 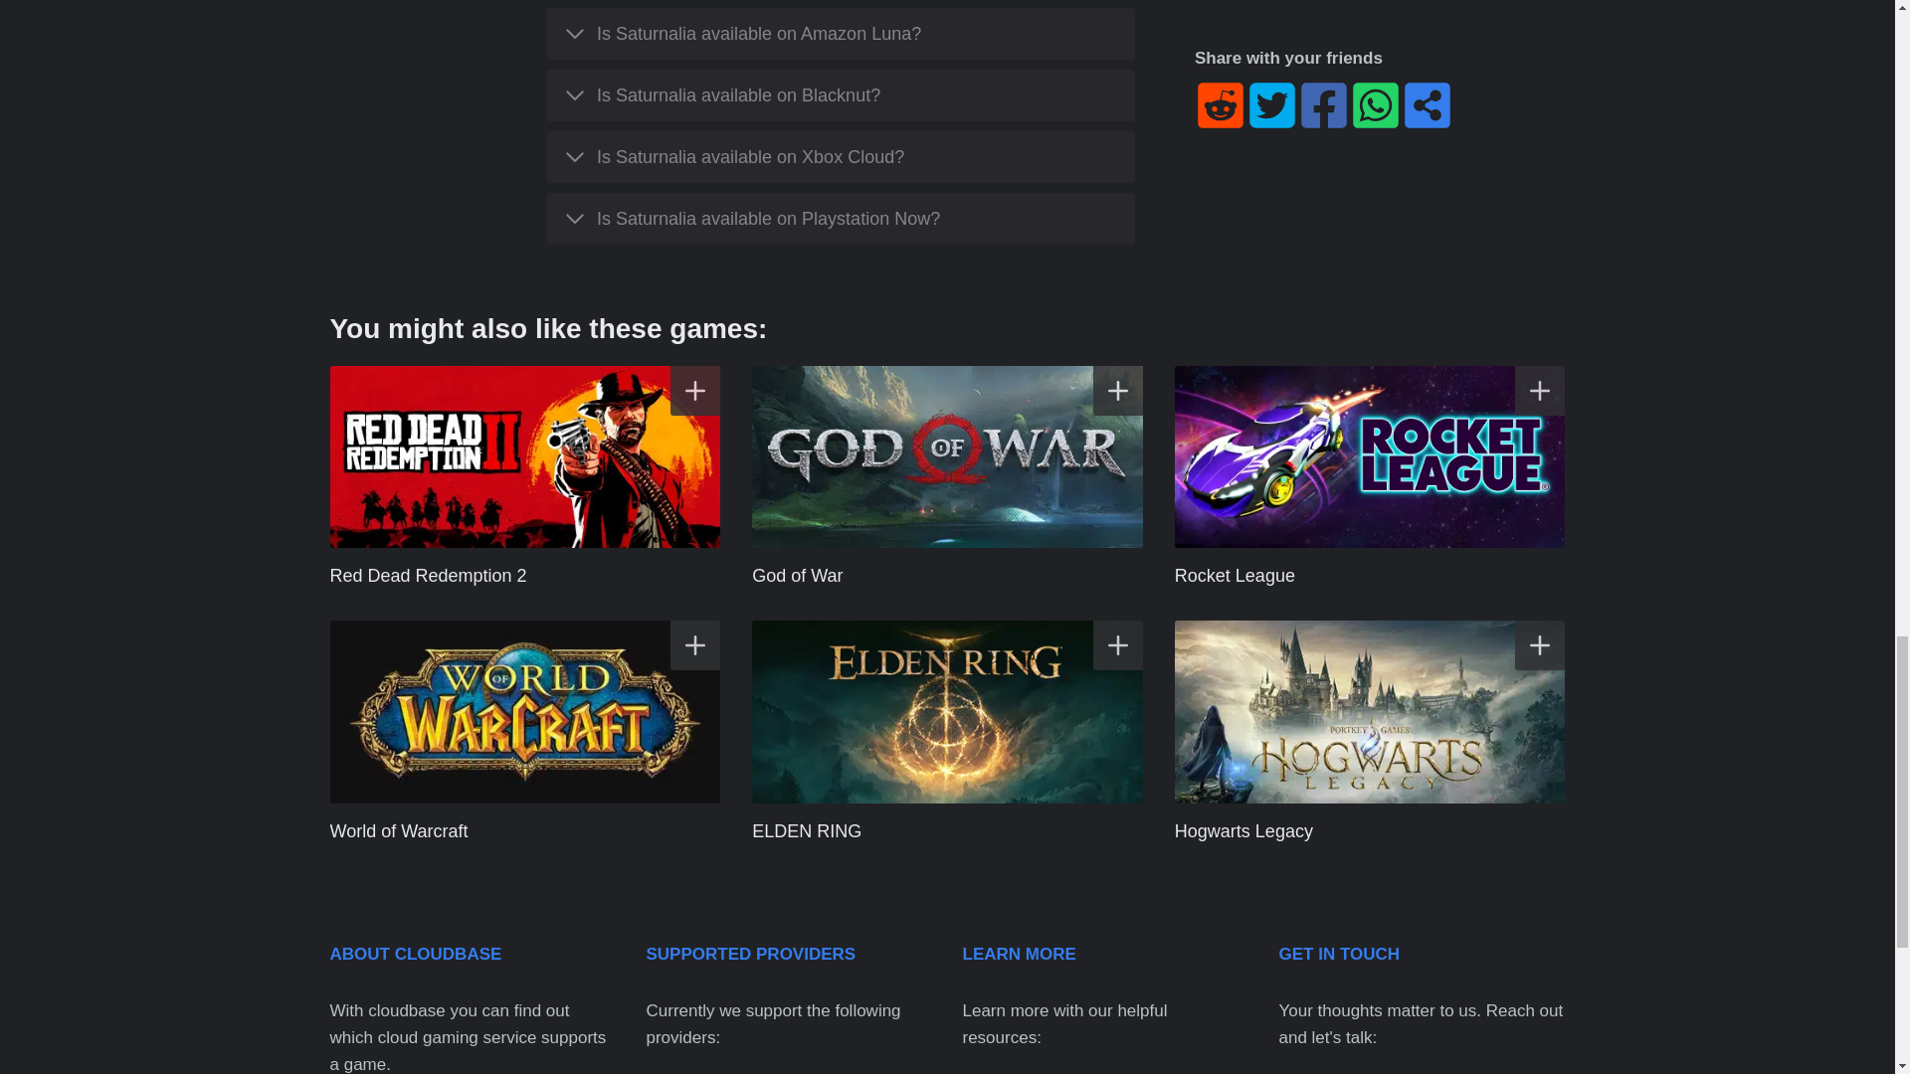 What do you see at coordinates (525, 457) in the screenshot?
I see `Red Dead Redemption 2 3` at bounding box center [525, 457].